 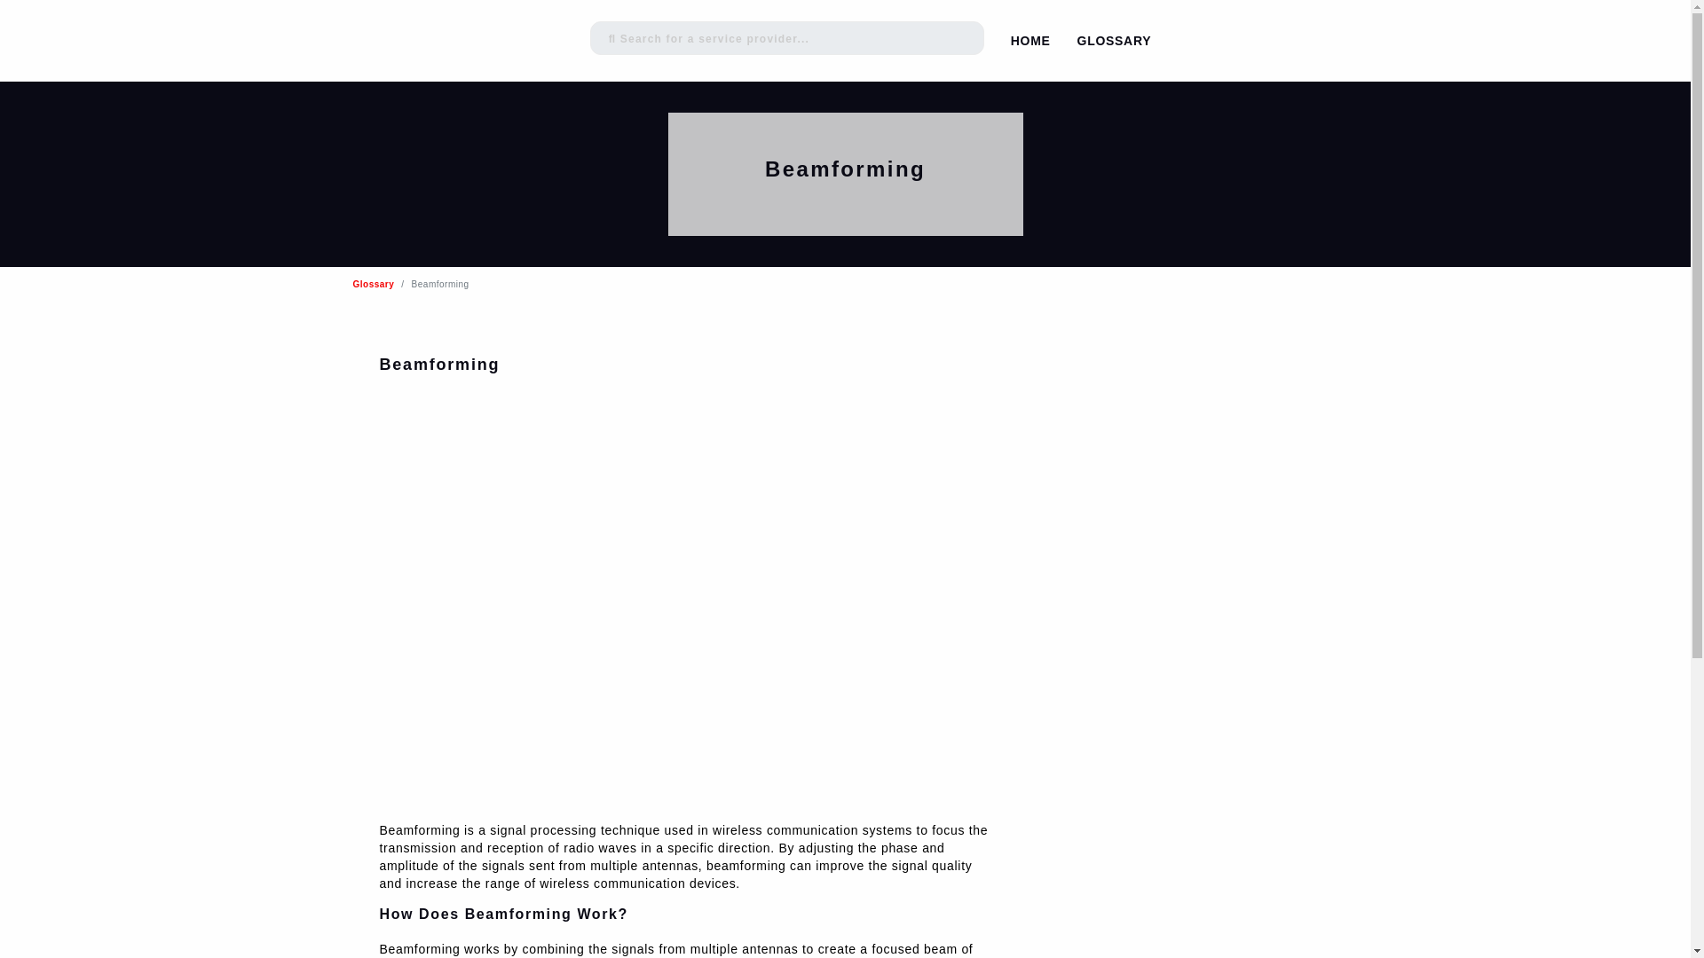 What do you see at coordinates (1115, 41) in the screenshot?
I see `GLOSSARY` at bounding box center [1115, 41].